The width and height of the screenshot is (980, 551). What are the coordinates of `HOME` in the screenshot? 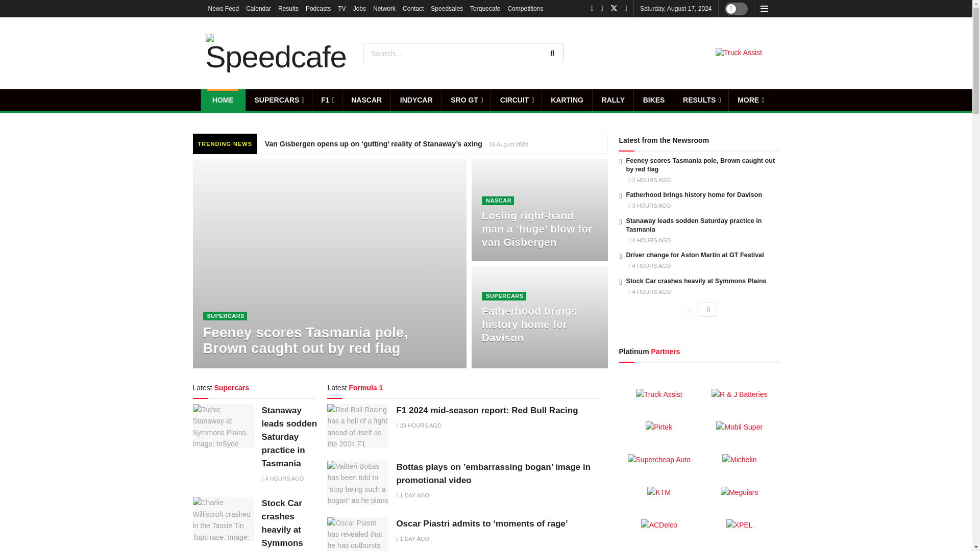 It's located at (223, 100).